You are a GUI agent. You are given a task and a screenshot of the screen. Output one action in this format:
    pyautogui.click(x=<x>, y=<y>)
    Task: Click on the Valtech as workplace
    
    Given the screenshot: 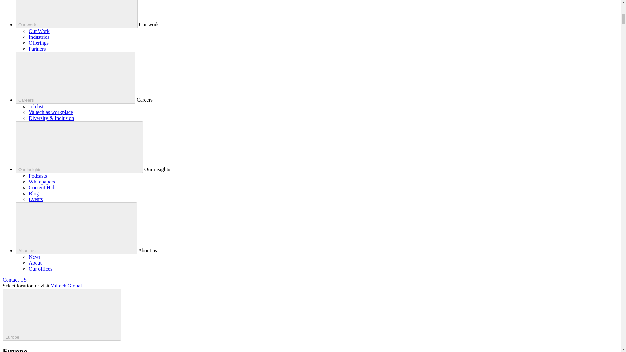 What is the action you would take?
    pyautogui.click(x=51, y=112)
    